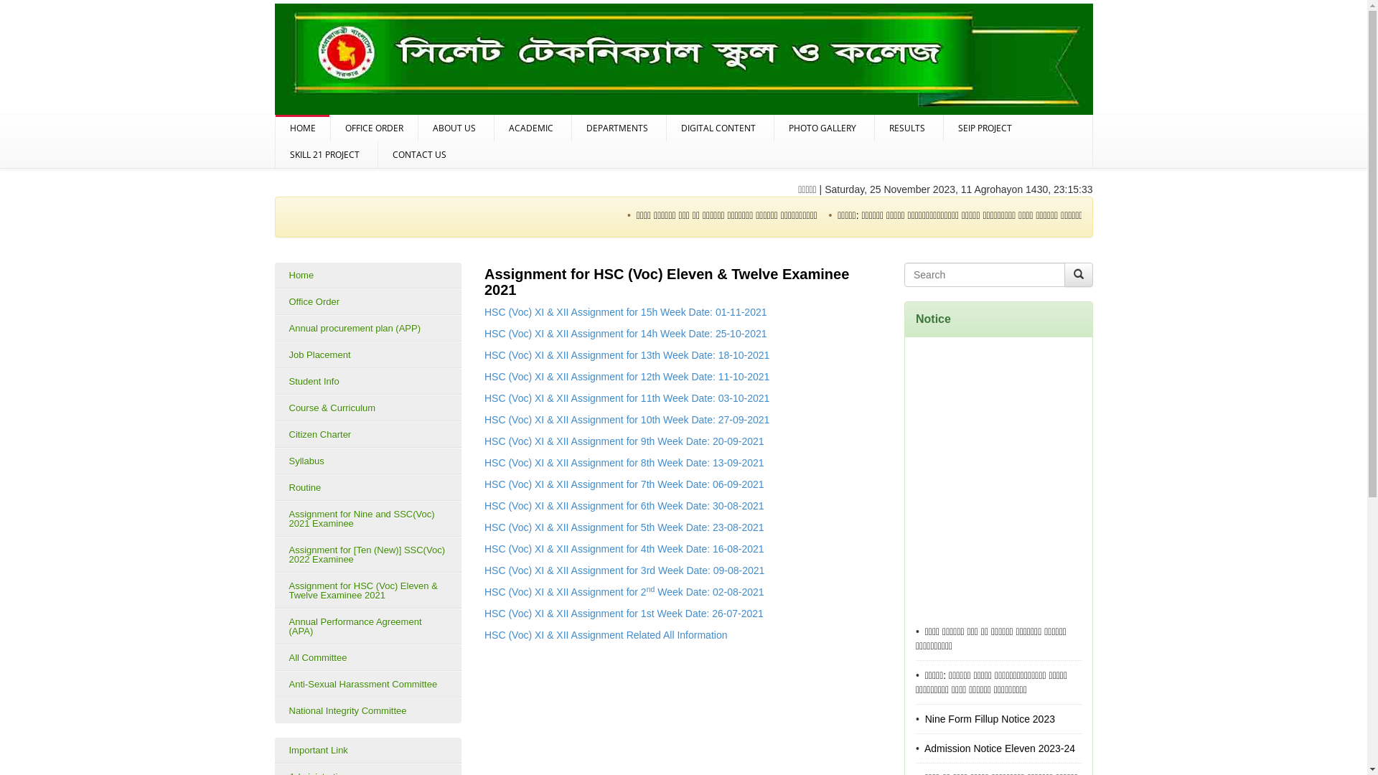 The height and width of the screenshot is (775, 1378). I want to click on HSC (Voc) XI & XII Assignment for 1st Week Date: 26-07-2021, so click(624, 614).